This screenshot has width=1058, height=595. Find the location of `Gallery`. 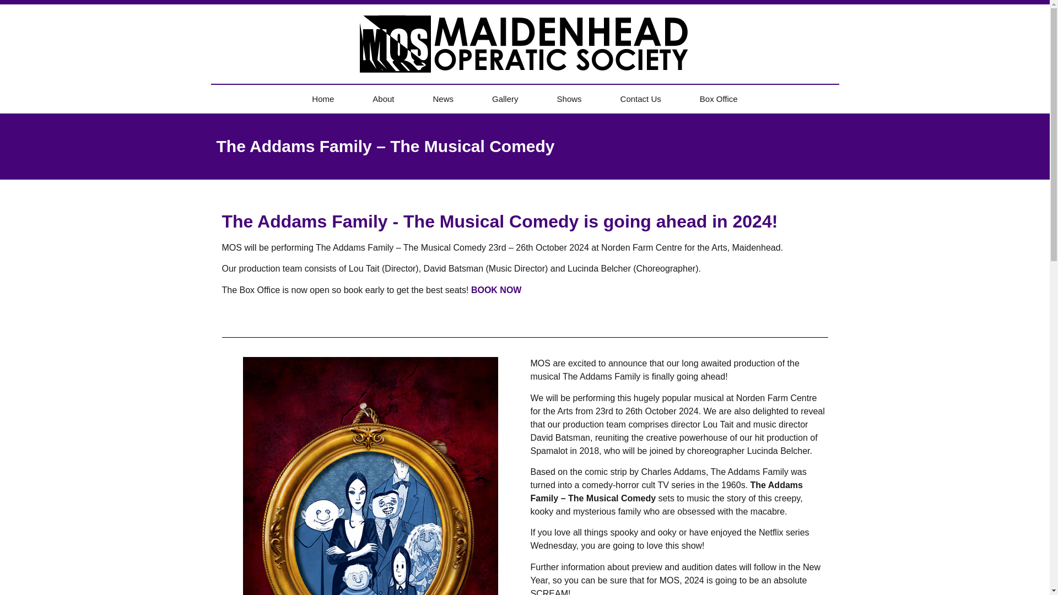

Gallery is located at coordinates (505, 99).